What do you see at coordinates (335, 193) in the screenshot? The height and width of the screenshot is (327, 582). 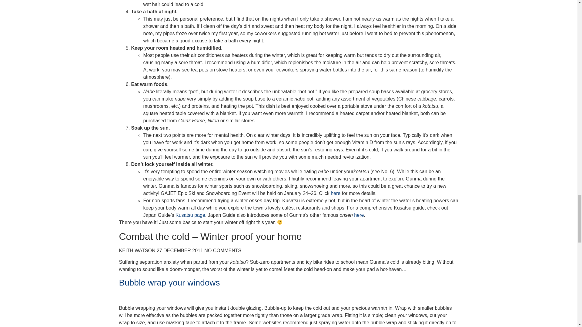 I see `here` at bounding box center [335, 193].